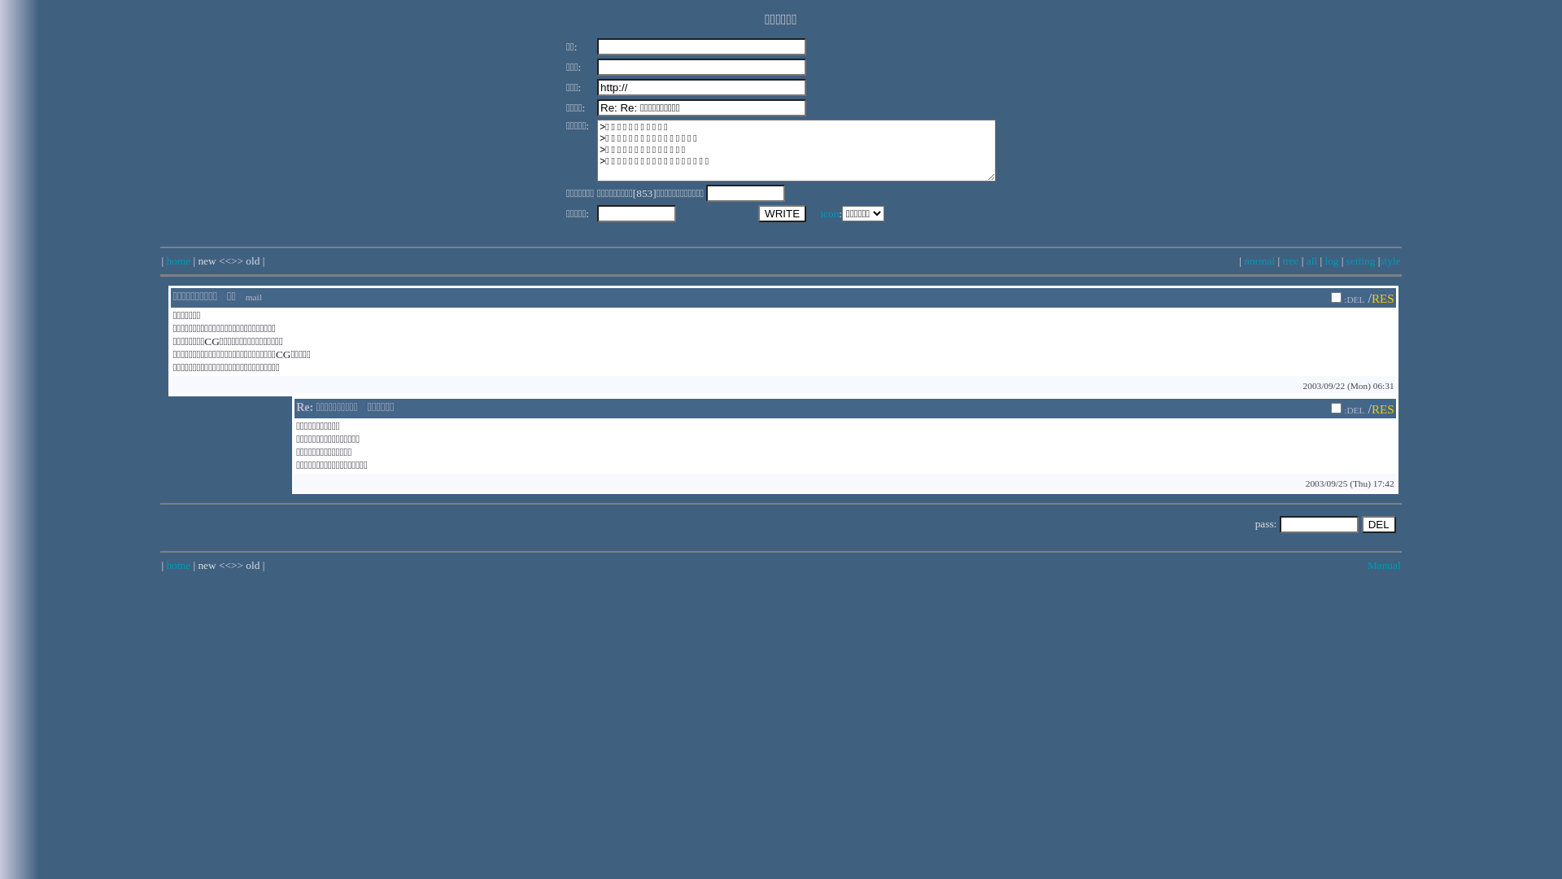  I want to click on DEL, so click(1379, 524).